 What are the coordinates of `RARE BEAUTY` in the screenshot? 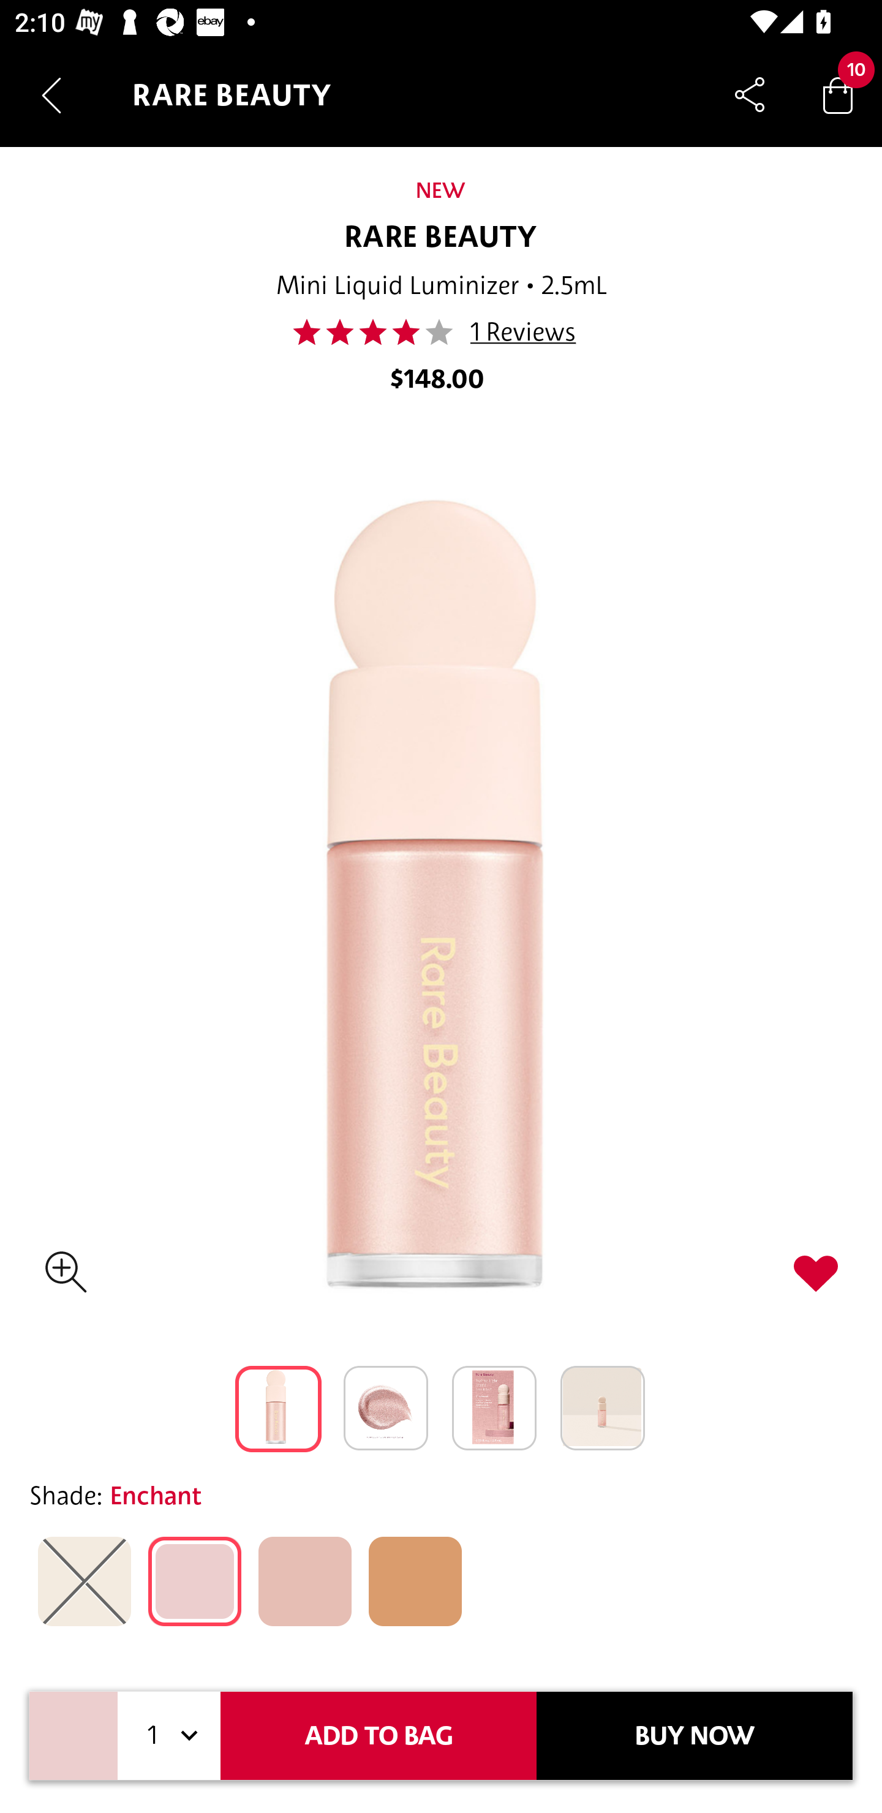 It's located at (441, 238).